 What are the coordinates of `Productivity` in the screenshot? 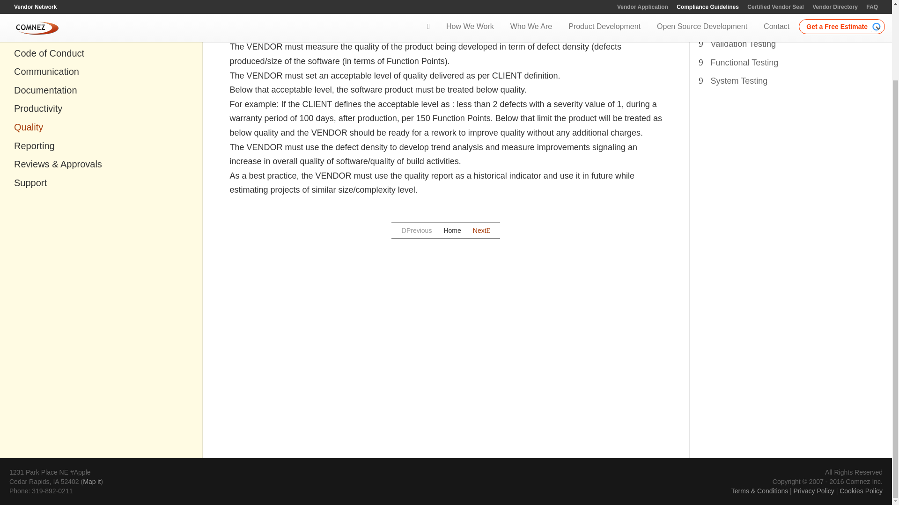 It's located at (101, 108).